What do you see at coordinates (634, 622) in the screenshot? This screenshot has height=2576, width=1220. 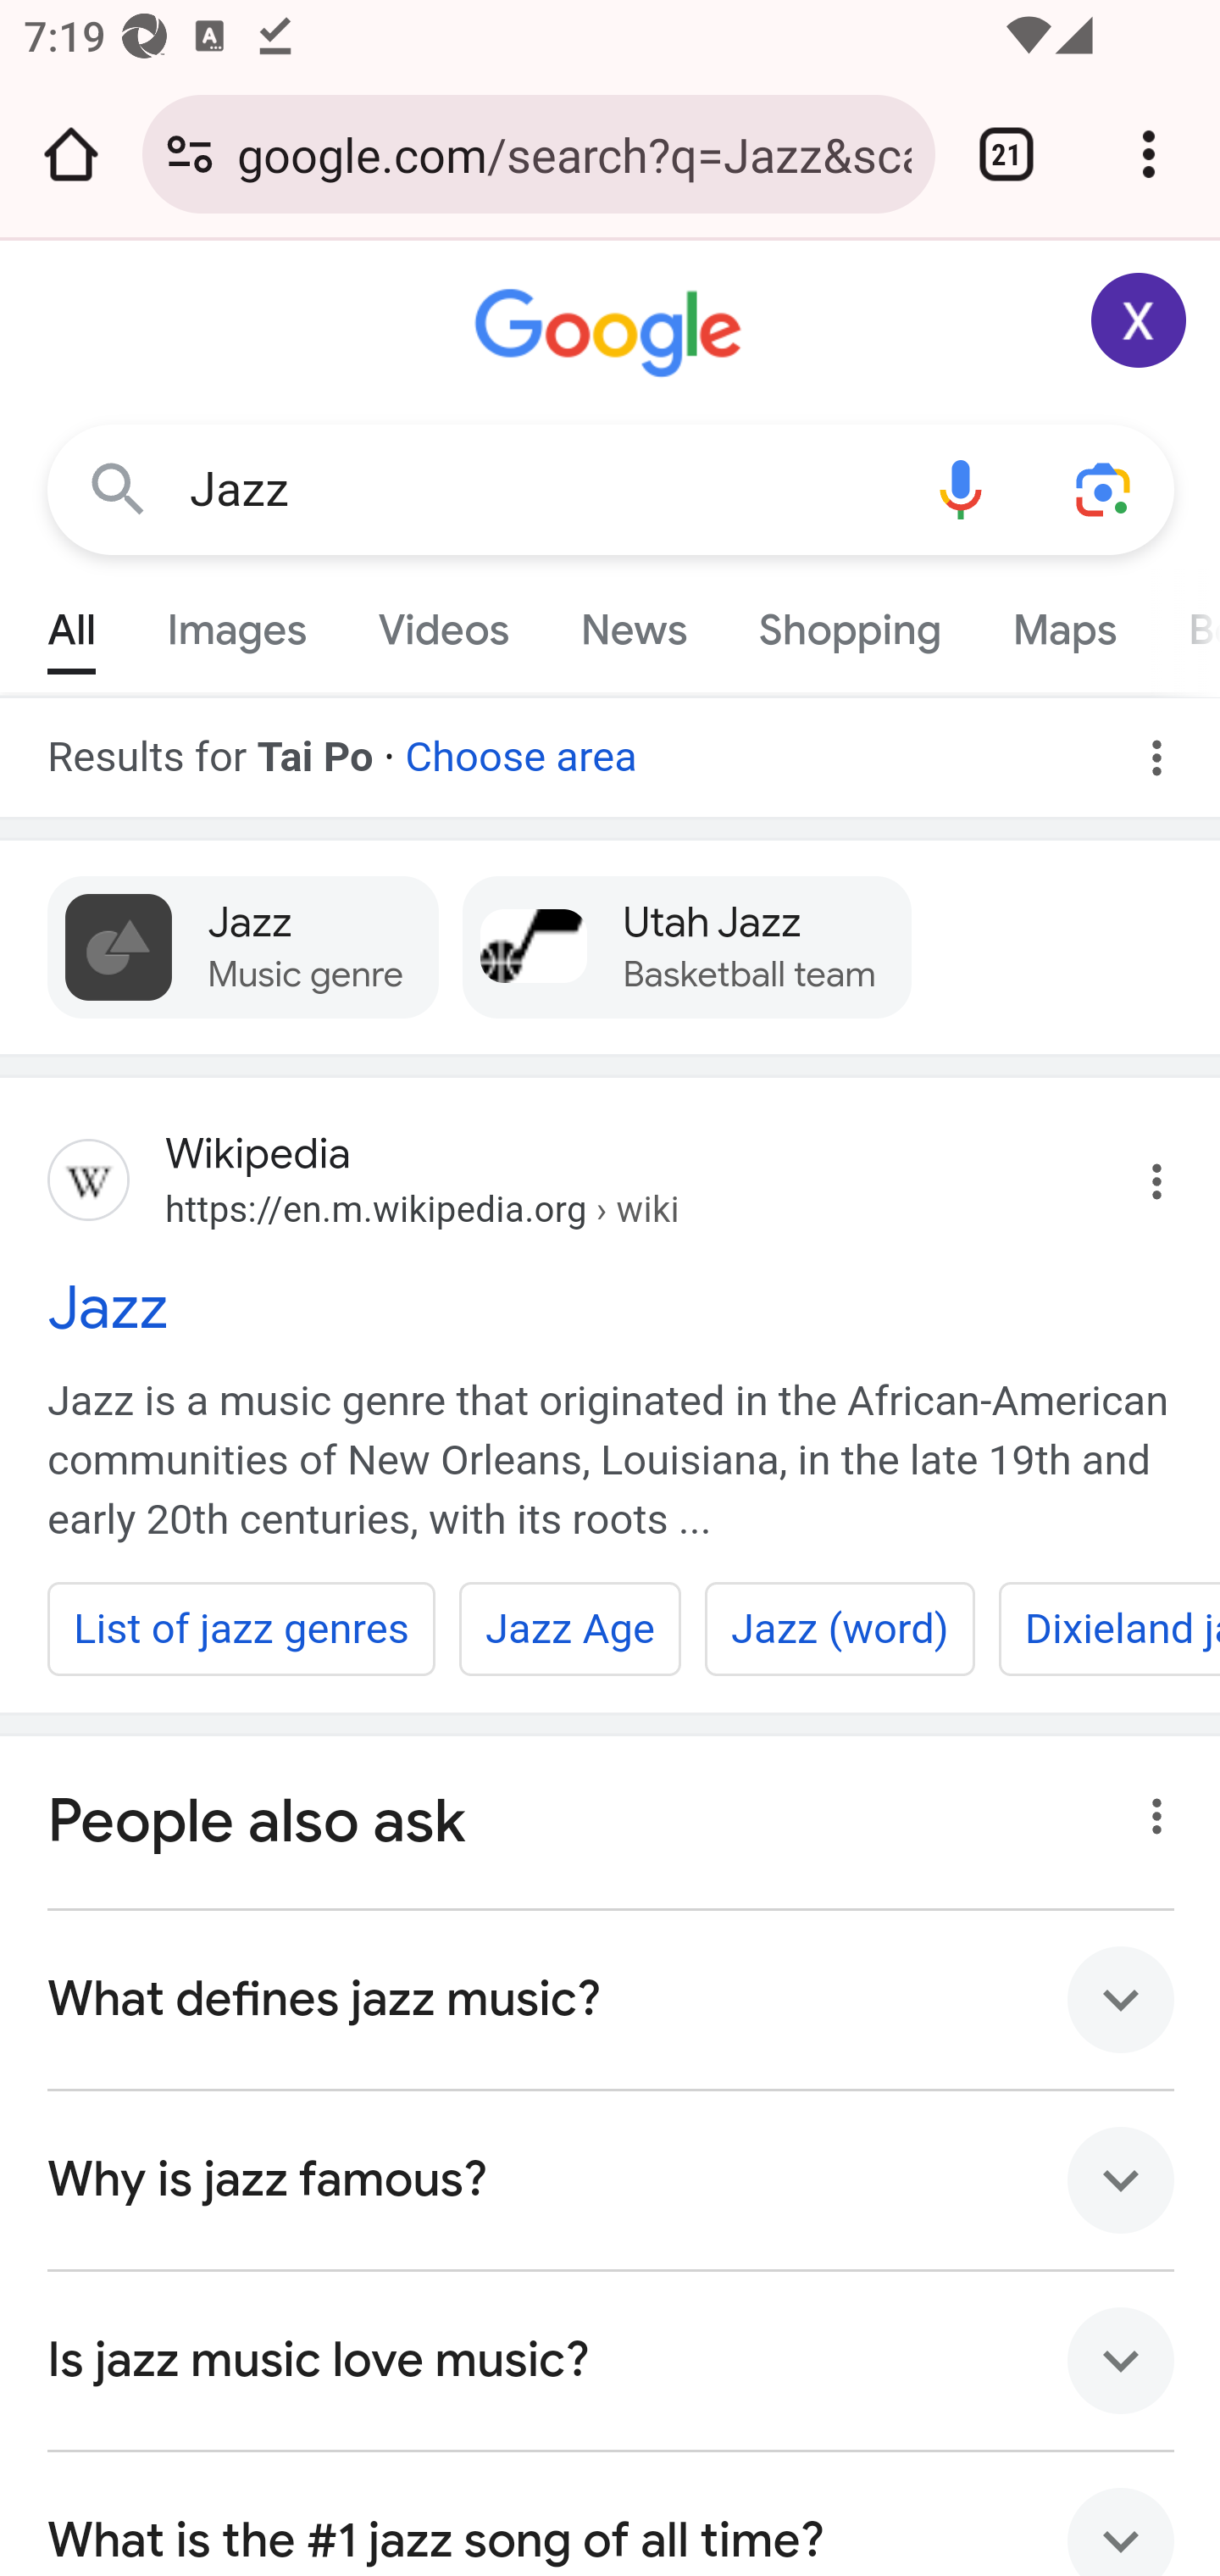 I see `News` at bounding box center [634, 622].